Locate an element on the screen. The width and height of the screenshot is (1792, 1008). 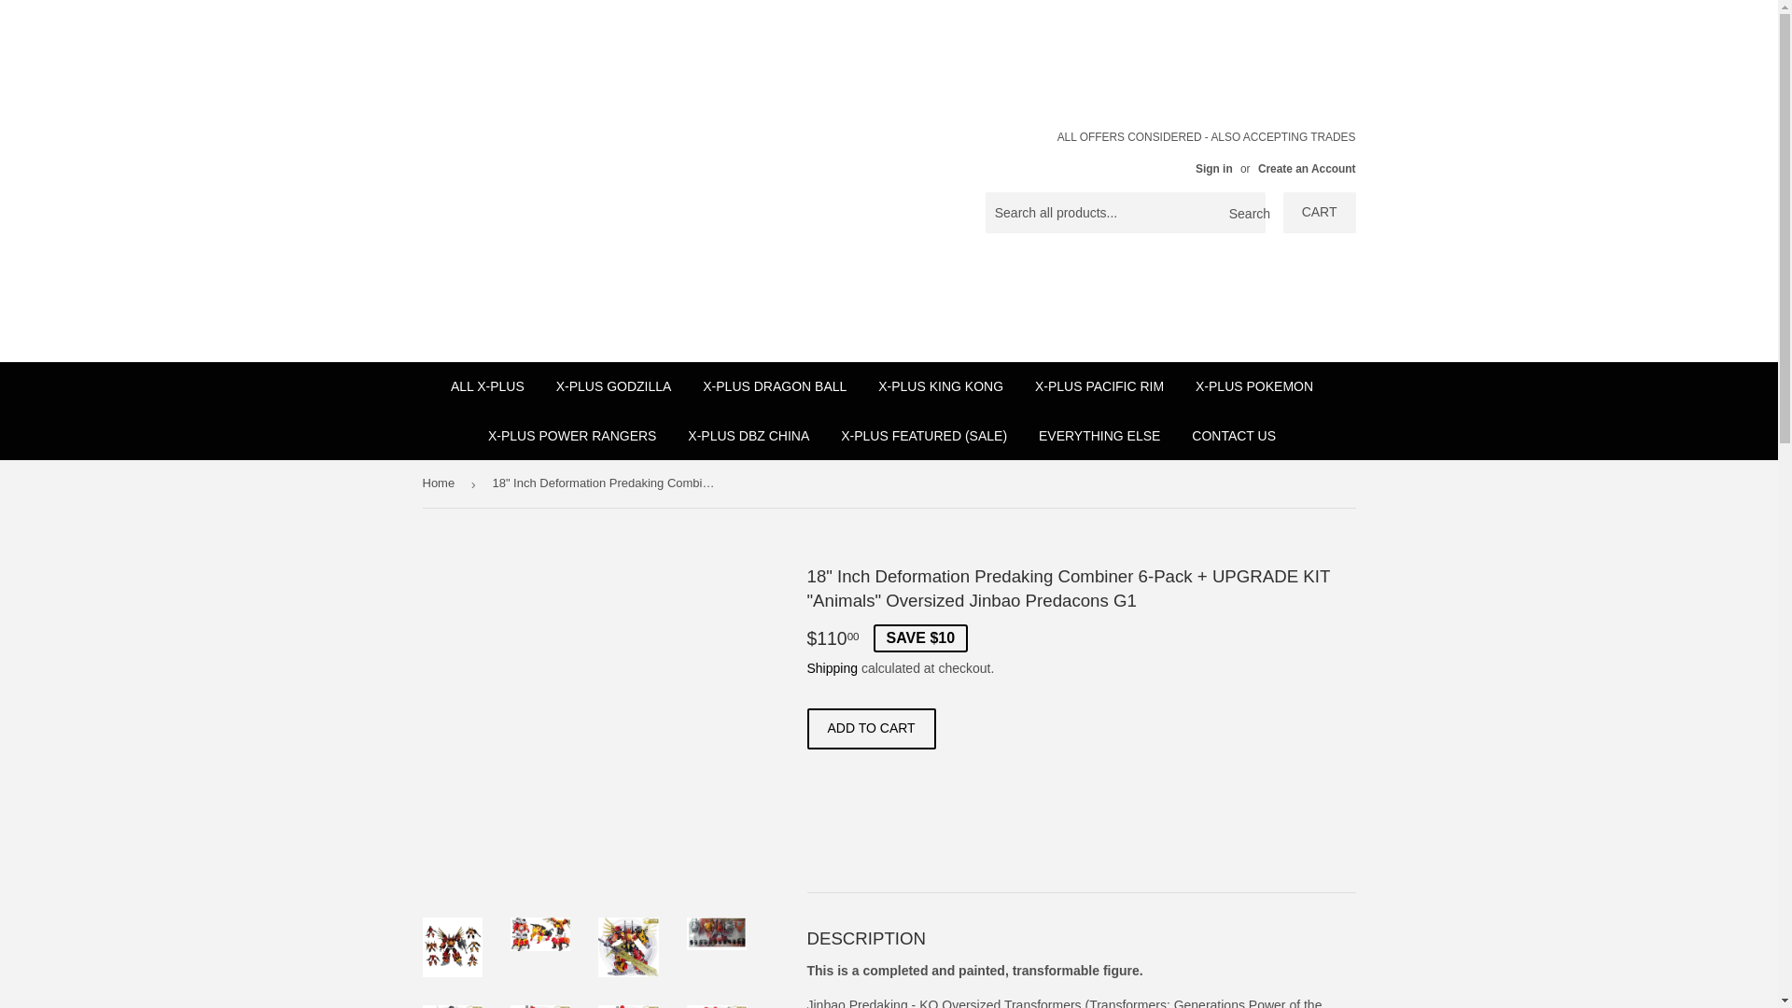
Sign in is located at coordinates (1213, 168).